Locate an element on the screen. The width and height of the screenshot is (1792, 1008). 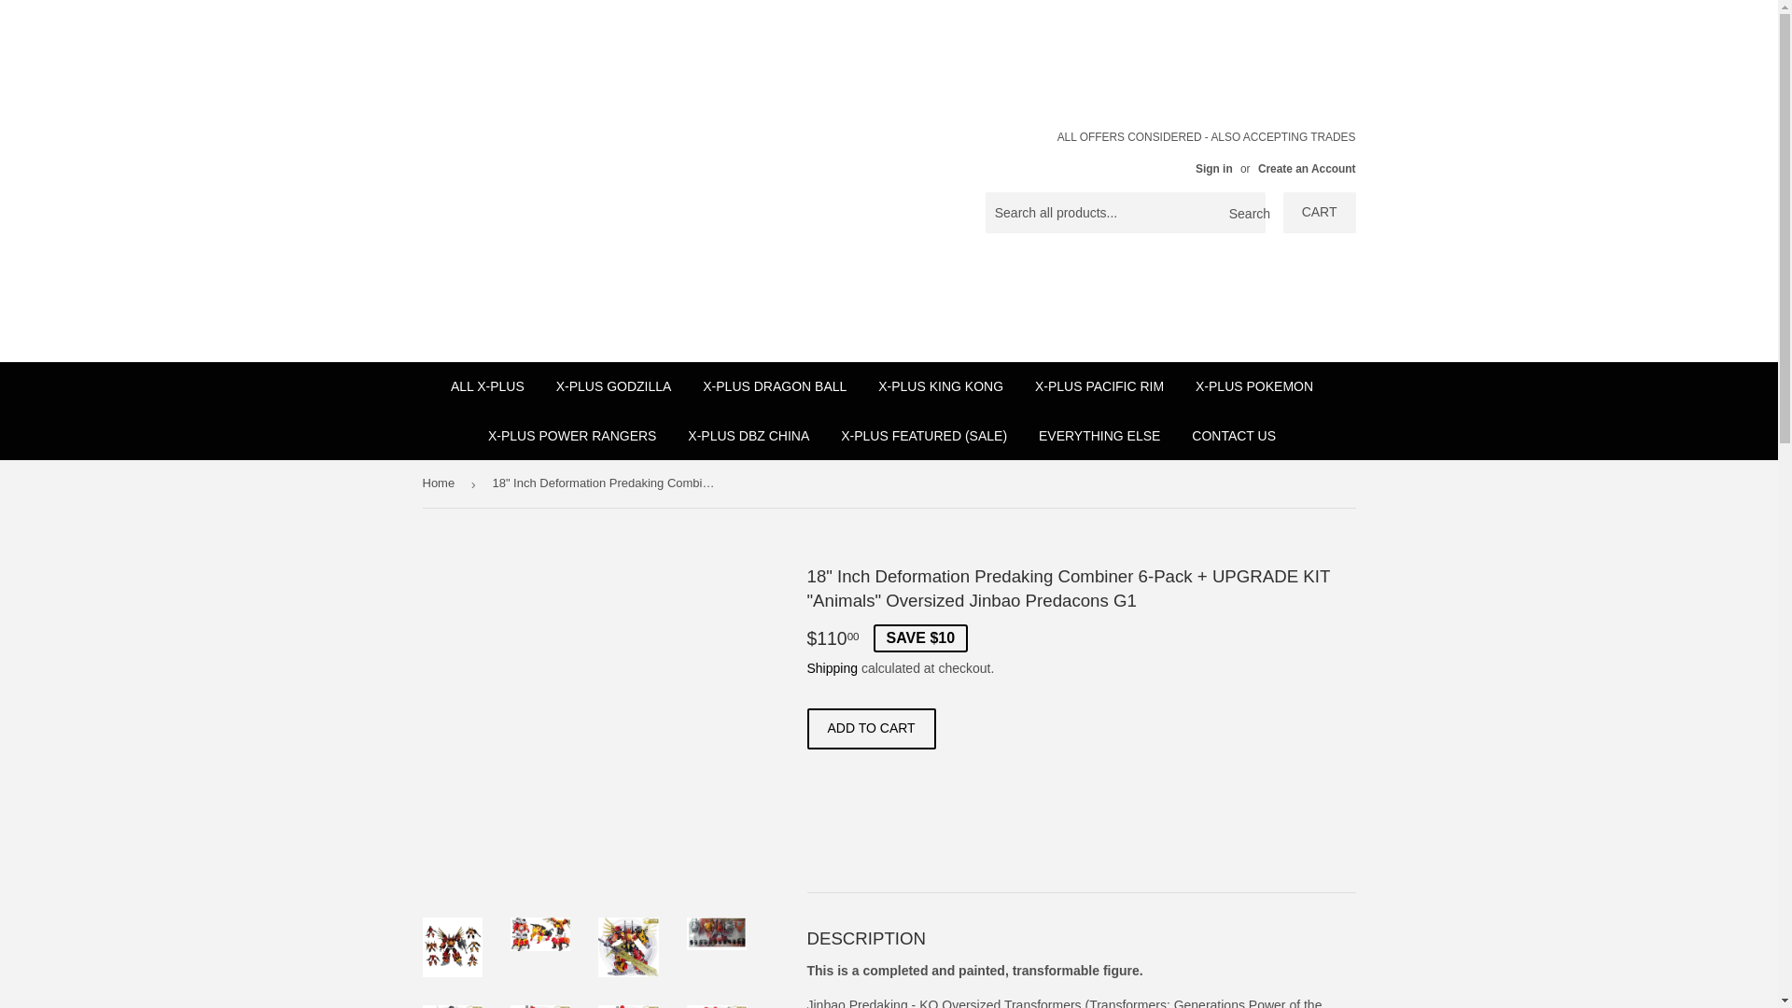
Sign in is located at coordinates (1213, 168).